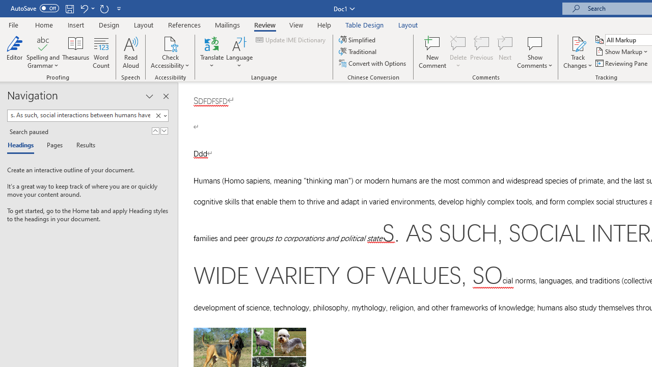 This screenshot has height=367, width=652. I want to click on Simplified, so click(358, 40).